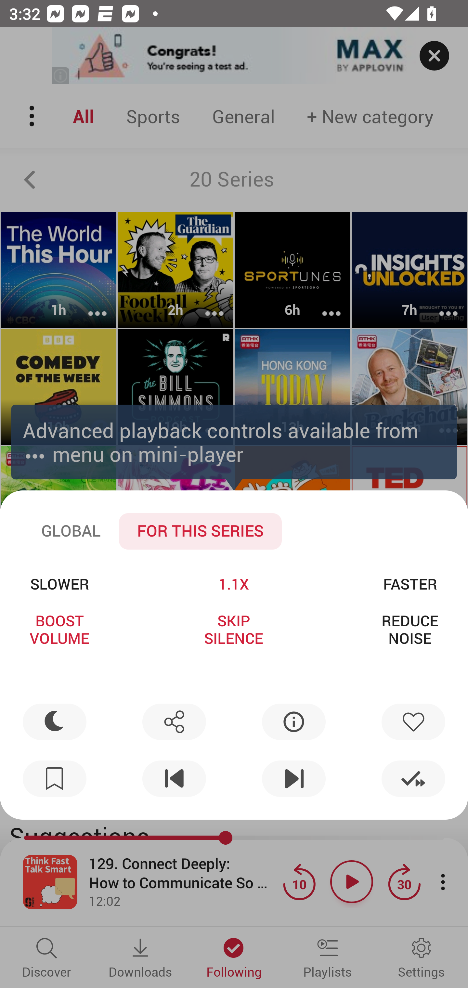 The width and height of the screenshot is (468, 988). Describe the element at coordinates (294, 779) in the screenshot. I see `Next` at that location.